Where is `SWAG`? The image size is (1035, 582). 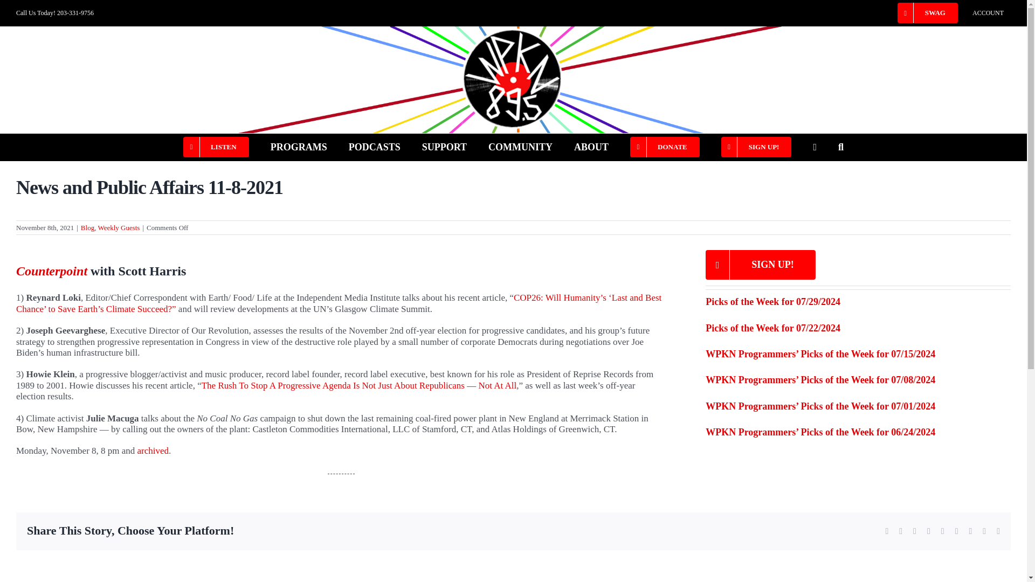 SWAG is located at coordinates (927, 13).